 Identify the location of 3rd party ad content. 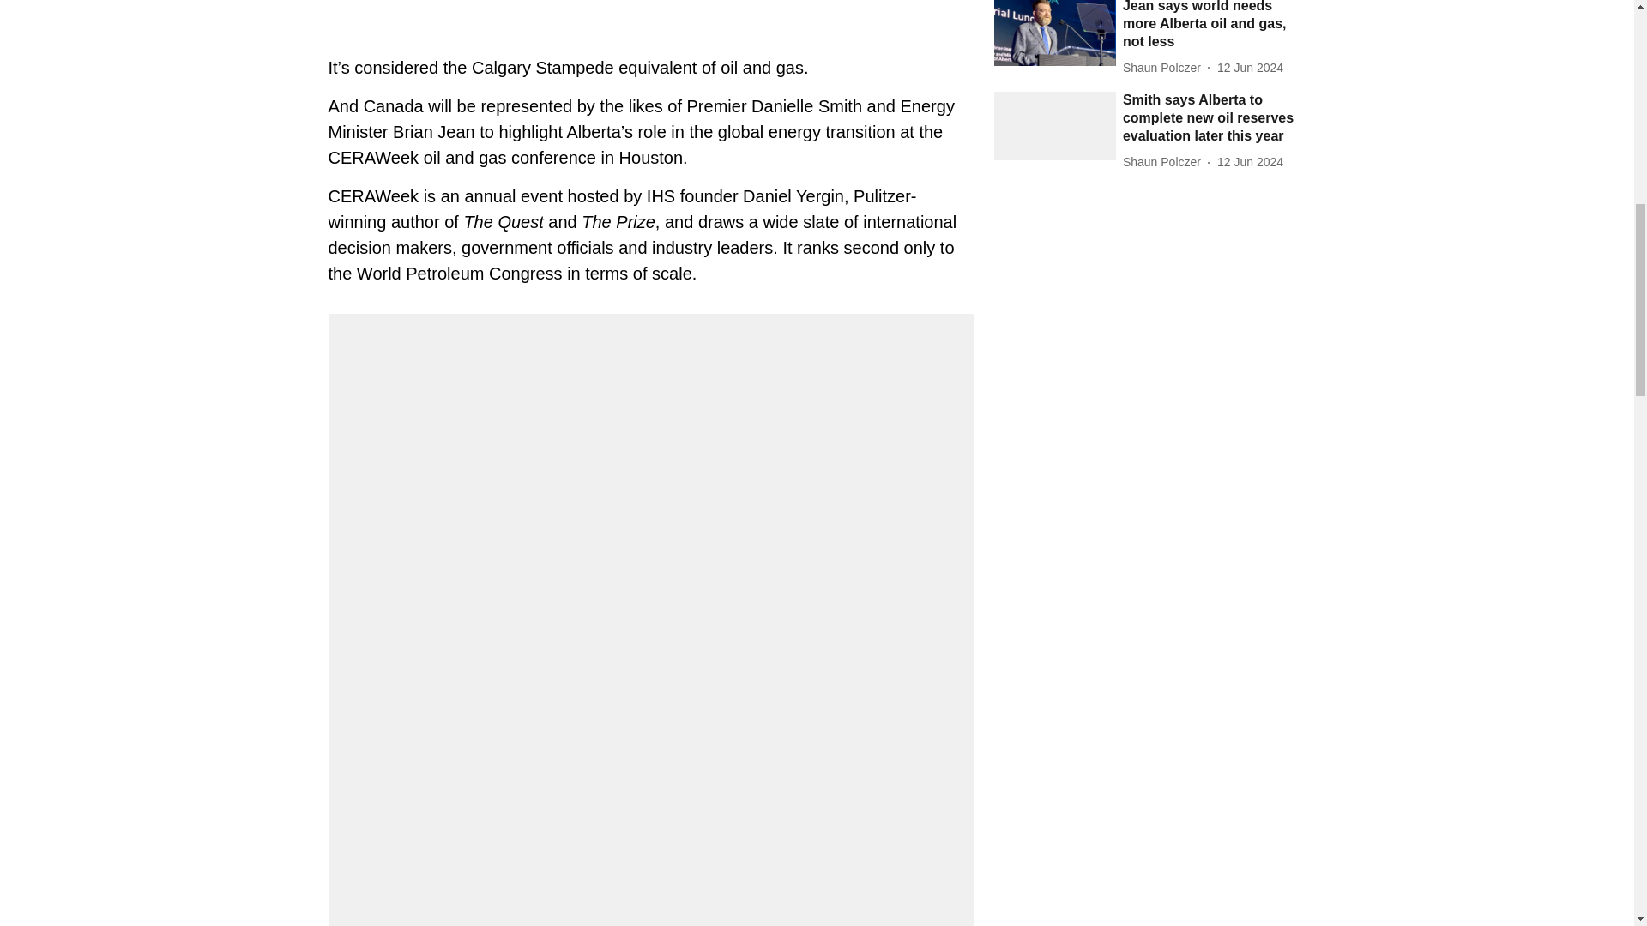
(1149, 328).